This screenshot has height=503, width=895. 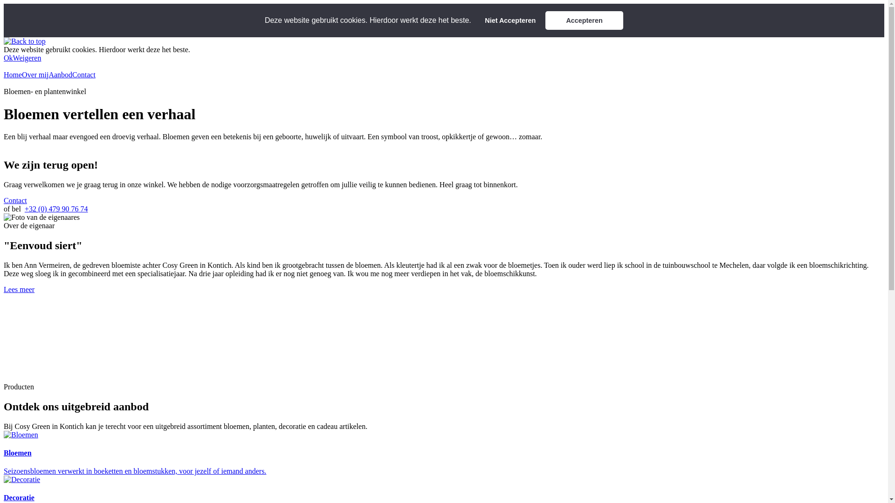 What do you see at coordinates (8, 58) in the screenshot?
I see `Ok` at bounding box center [8, 58].